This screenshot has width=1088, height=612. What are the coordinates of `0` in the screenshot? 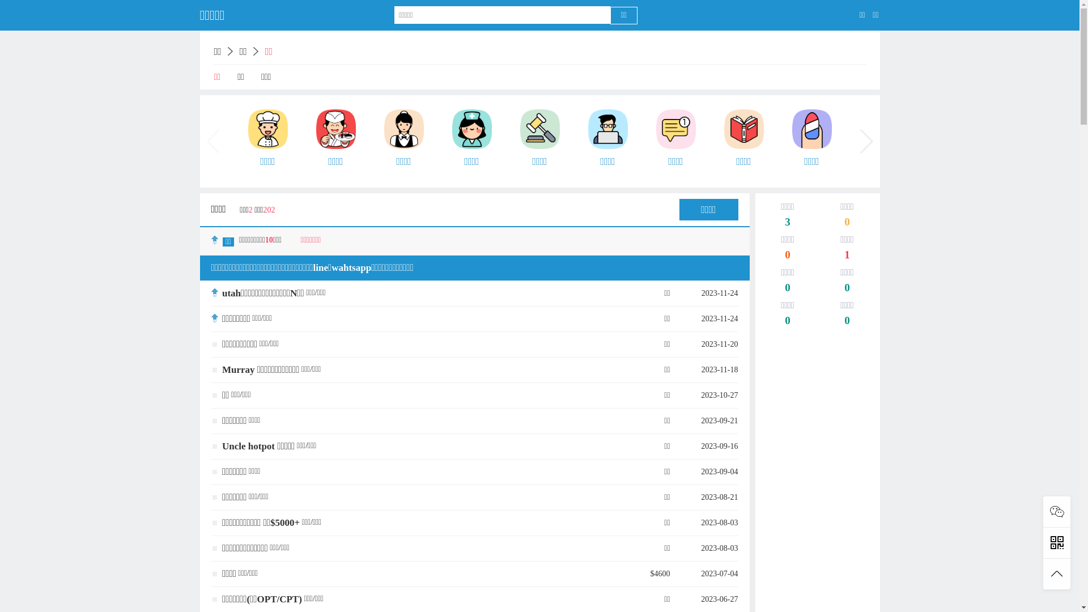 It's located at (847, 223).